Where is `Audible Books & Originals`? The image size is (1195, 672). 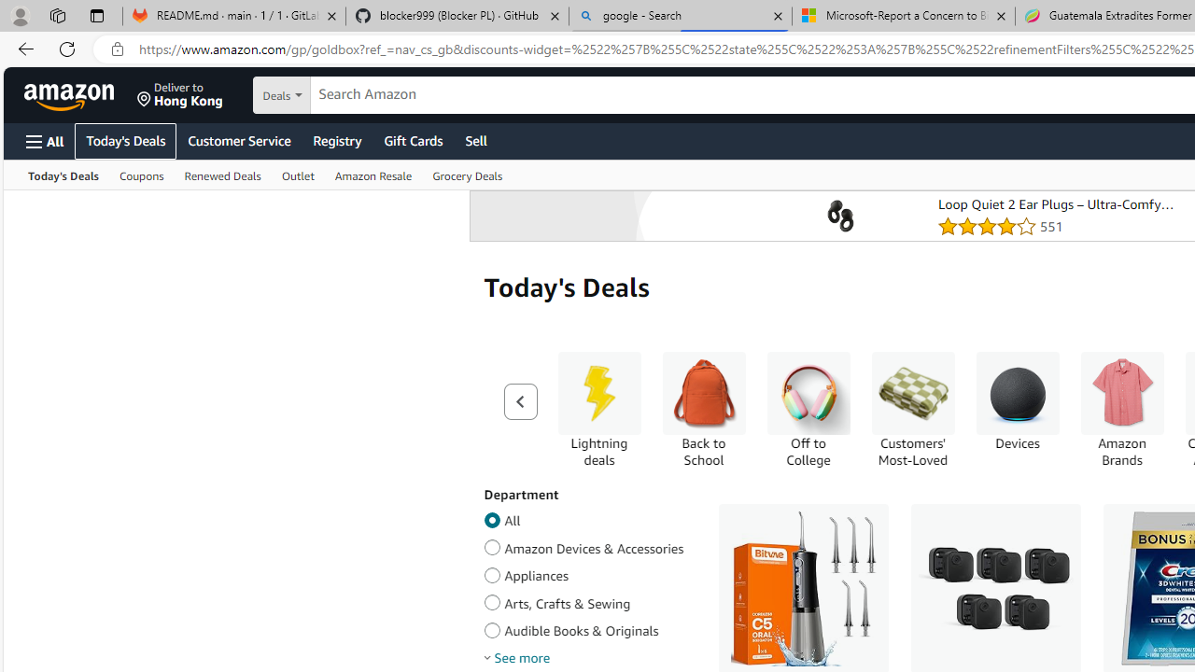 Audible Books & Originals is located at coordinates (492, 627).